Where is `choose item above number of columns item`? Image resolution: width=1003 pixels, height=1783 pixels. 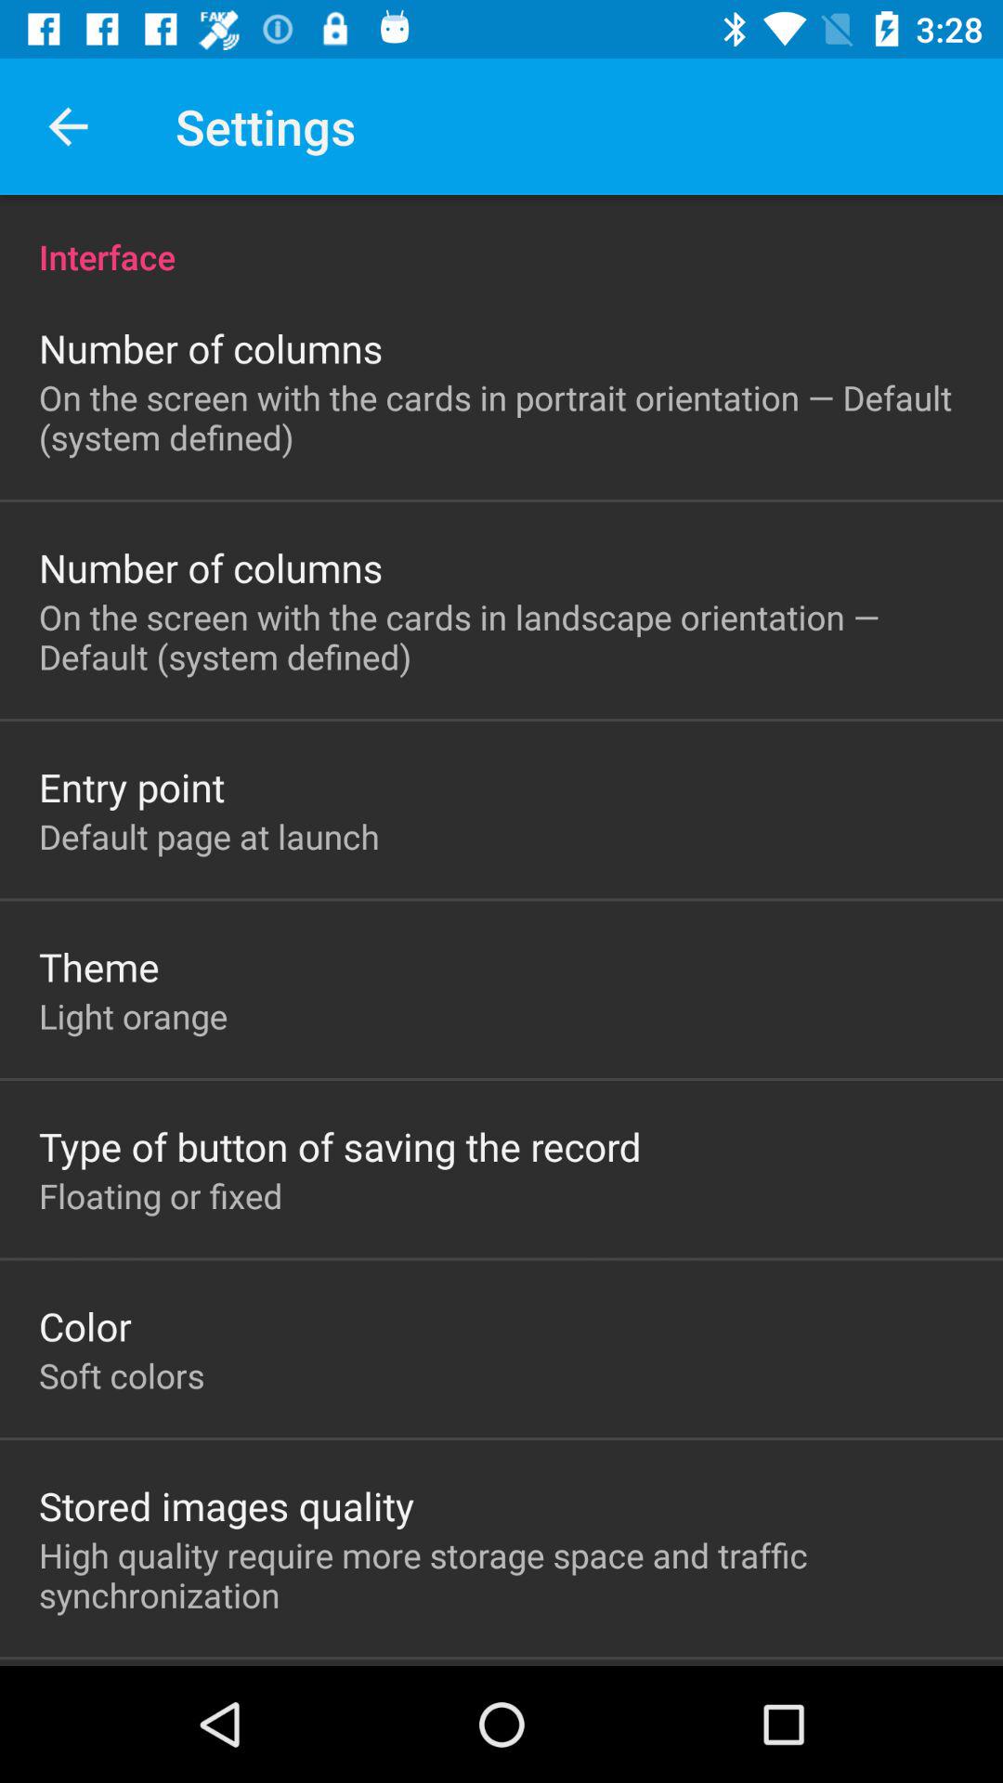
choose item above number of columns item is located at coordinates (501, 238).